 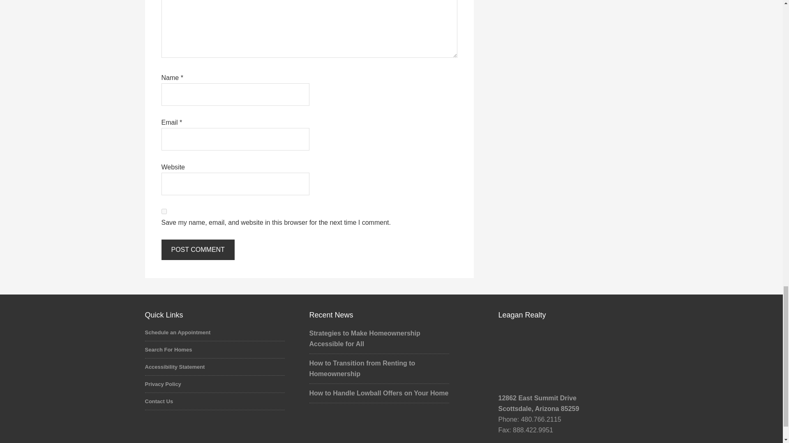 I want to click on Contact Us, so click(x=159, y=401).